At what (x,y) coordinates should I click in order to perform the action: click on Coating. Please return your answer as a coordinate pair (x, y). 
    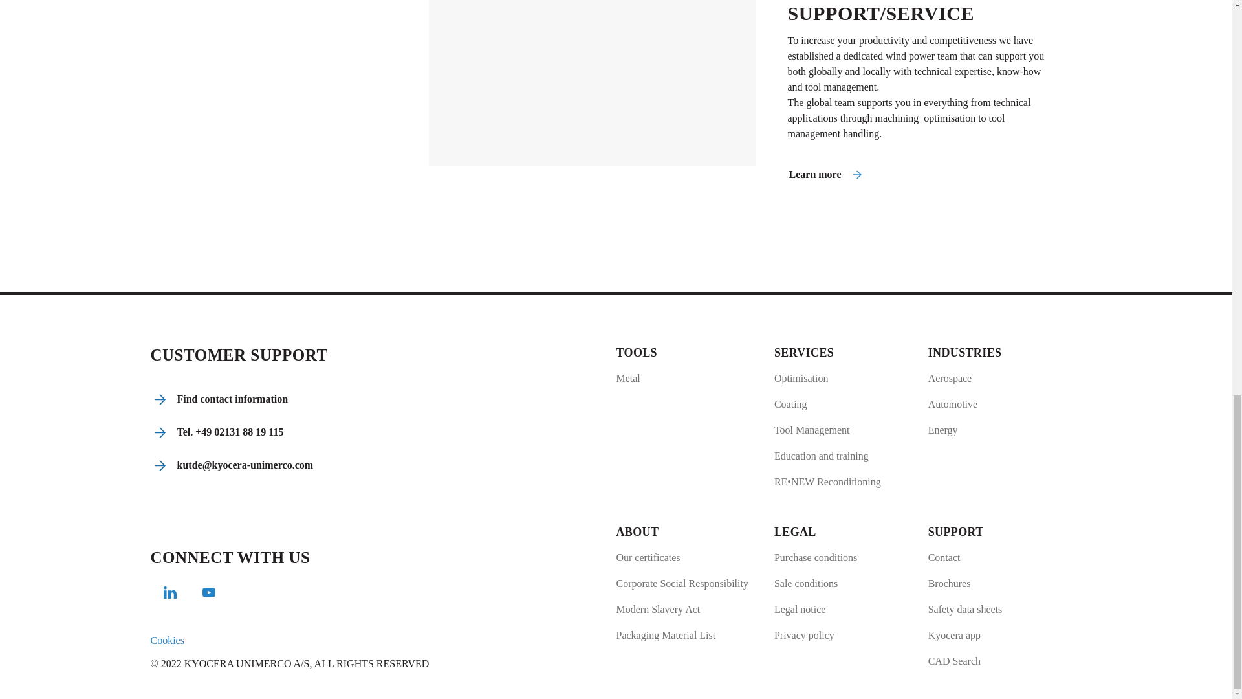
    Looking at the image, I should click on (827, 405).